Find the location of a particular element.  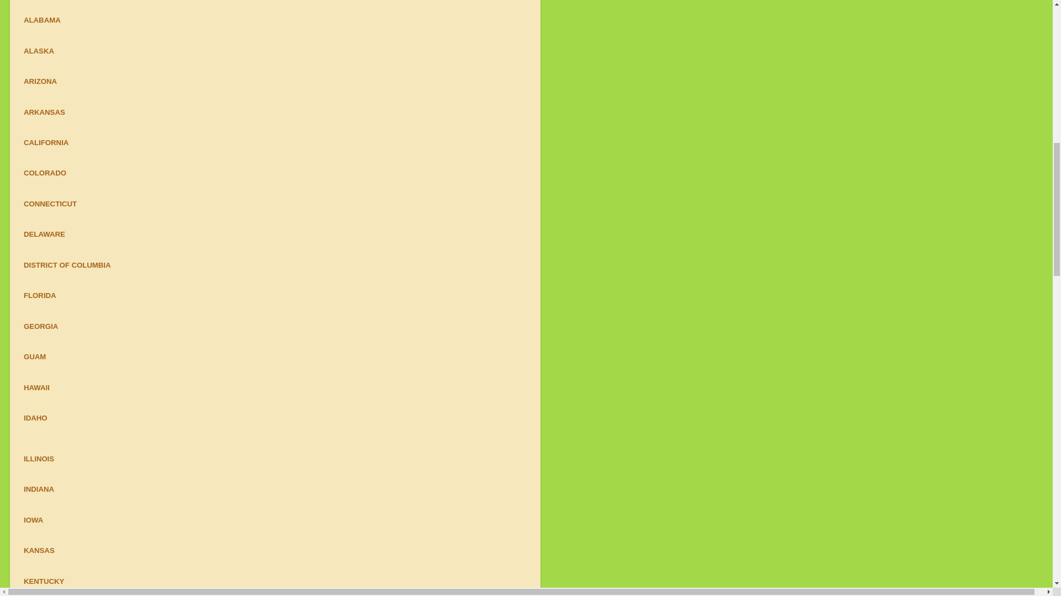

ILLINOIS is located at coordinates (39, 459).